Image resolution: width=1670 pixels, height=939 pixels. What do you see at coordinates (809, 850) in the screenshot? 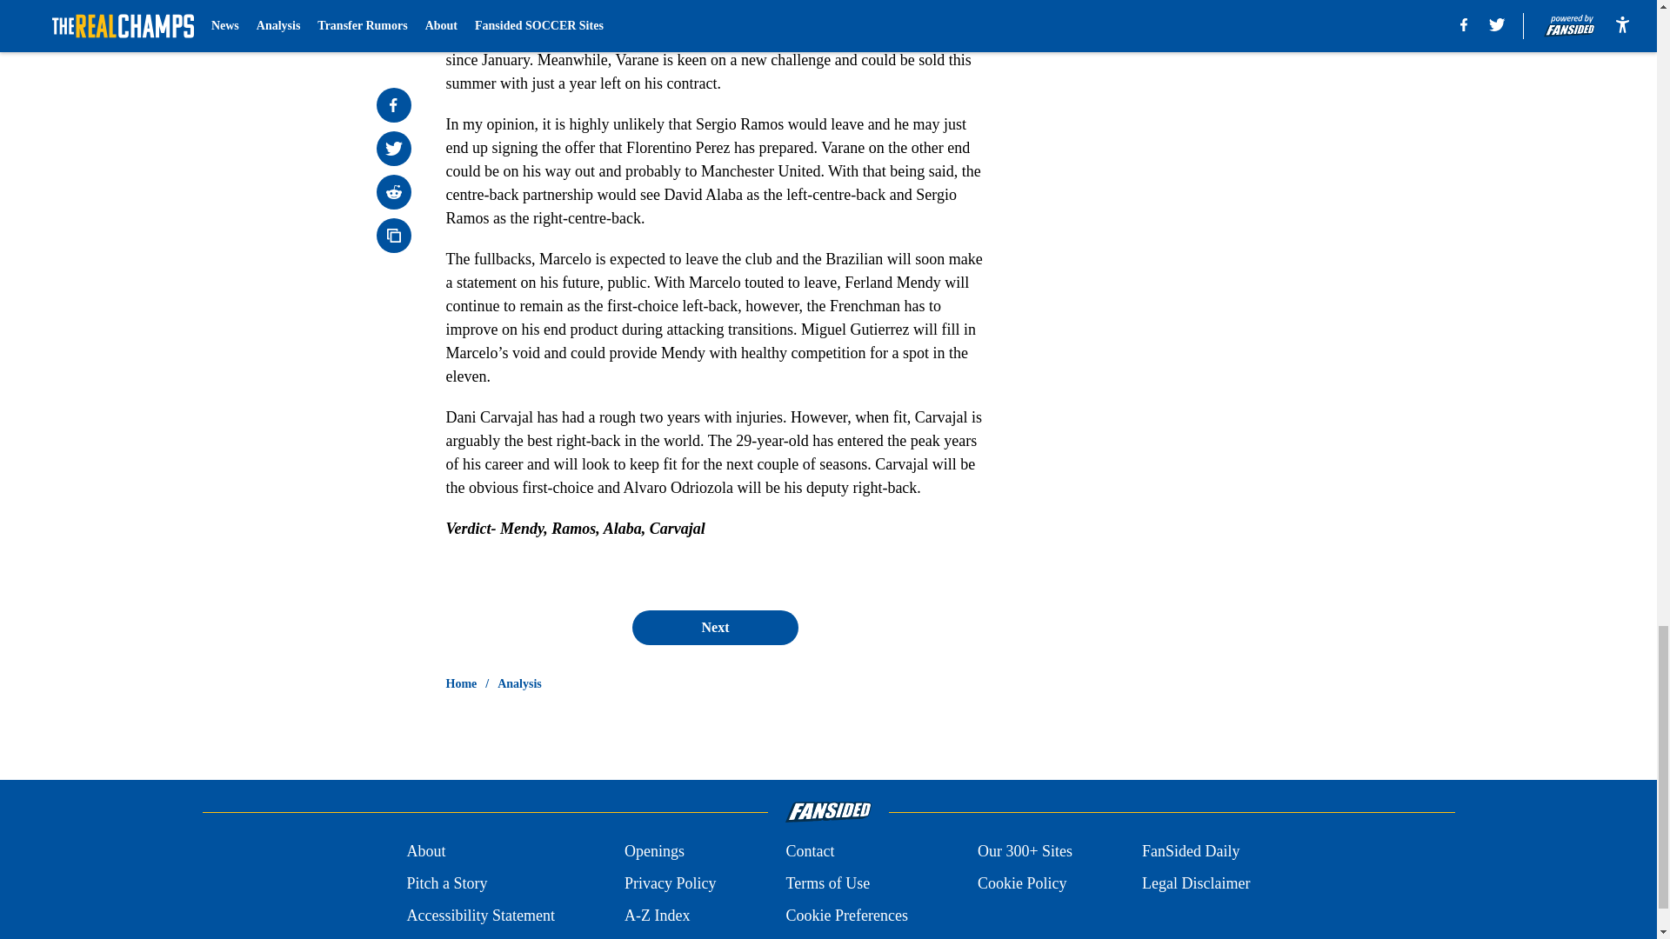
I see `Contact` at bounding box center [809, 850].